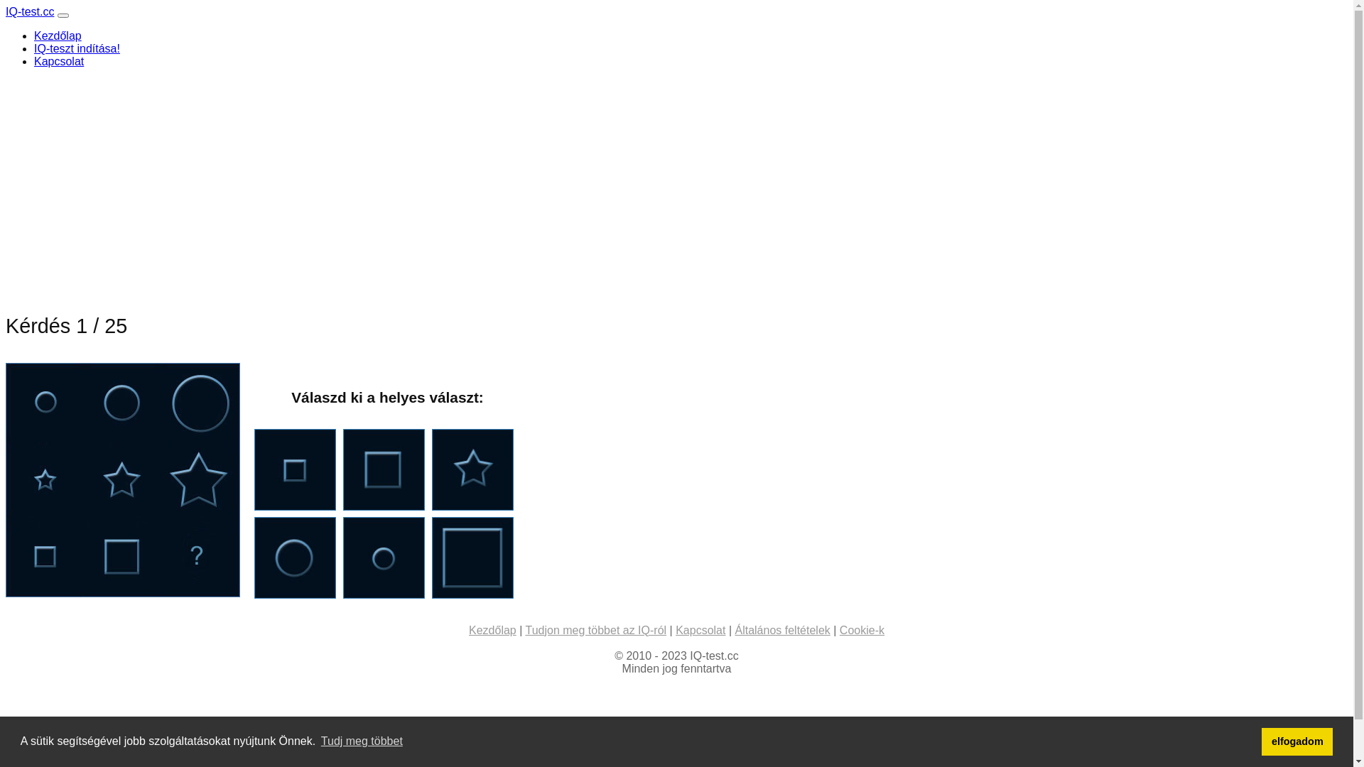 The height and width of the screenshot is (767, 1364). What do you see at coordinates (59, 61) in the screenshot?
I see `Kapcsolat` at bounding box center [59, 61].